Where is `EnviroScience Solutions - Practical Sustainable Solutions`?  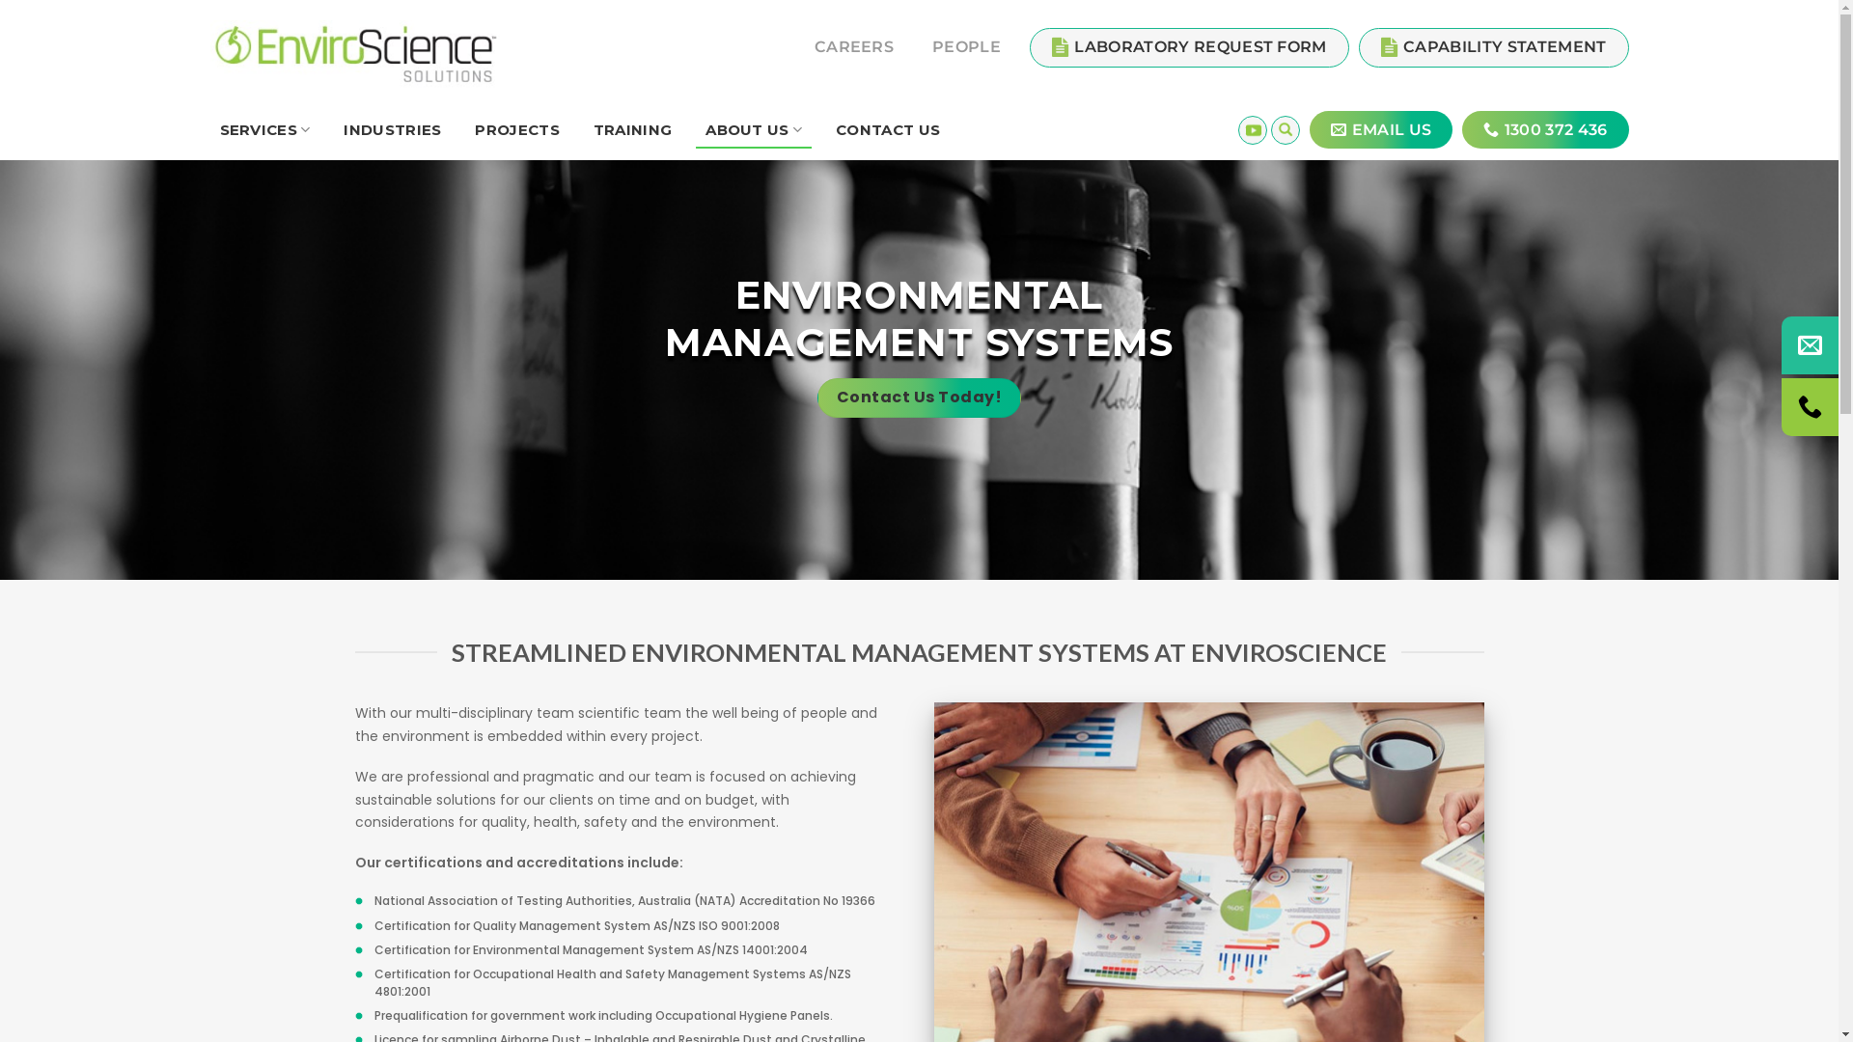
EnviroScience Solutions - Practical Sustainable Solutions is located at coordinates (355, 55).